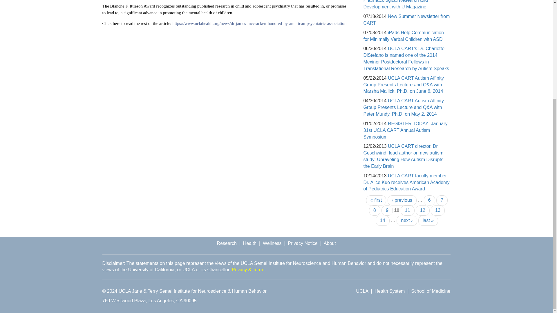 The width and height of the screenshot is (557, 313). Describe the element at coordinates (407, 210) in the screenshot. I see `Go to page 11` at that location.